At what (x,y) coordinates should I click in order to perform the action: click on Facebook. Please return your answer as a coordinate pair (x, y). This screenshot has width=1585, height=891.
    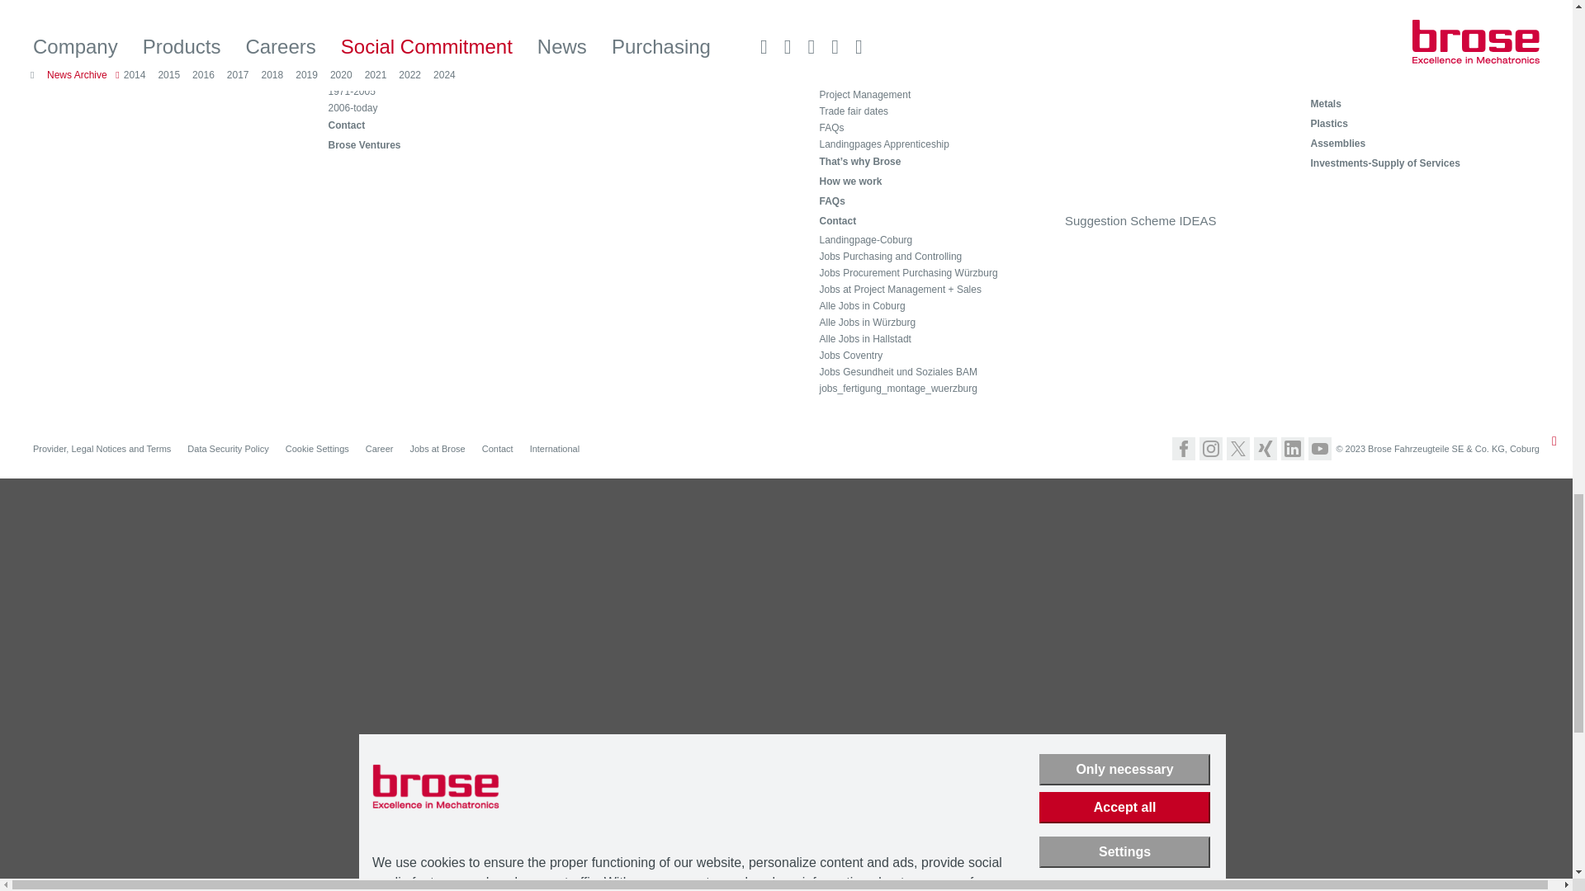
    Looking at the image, I should click on (1184, 449).